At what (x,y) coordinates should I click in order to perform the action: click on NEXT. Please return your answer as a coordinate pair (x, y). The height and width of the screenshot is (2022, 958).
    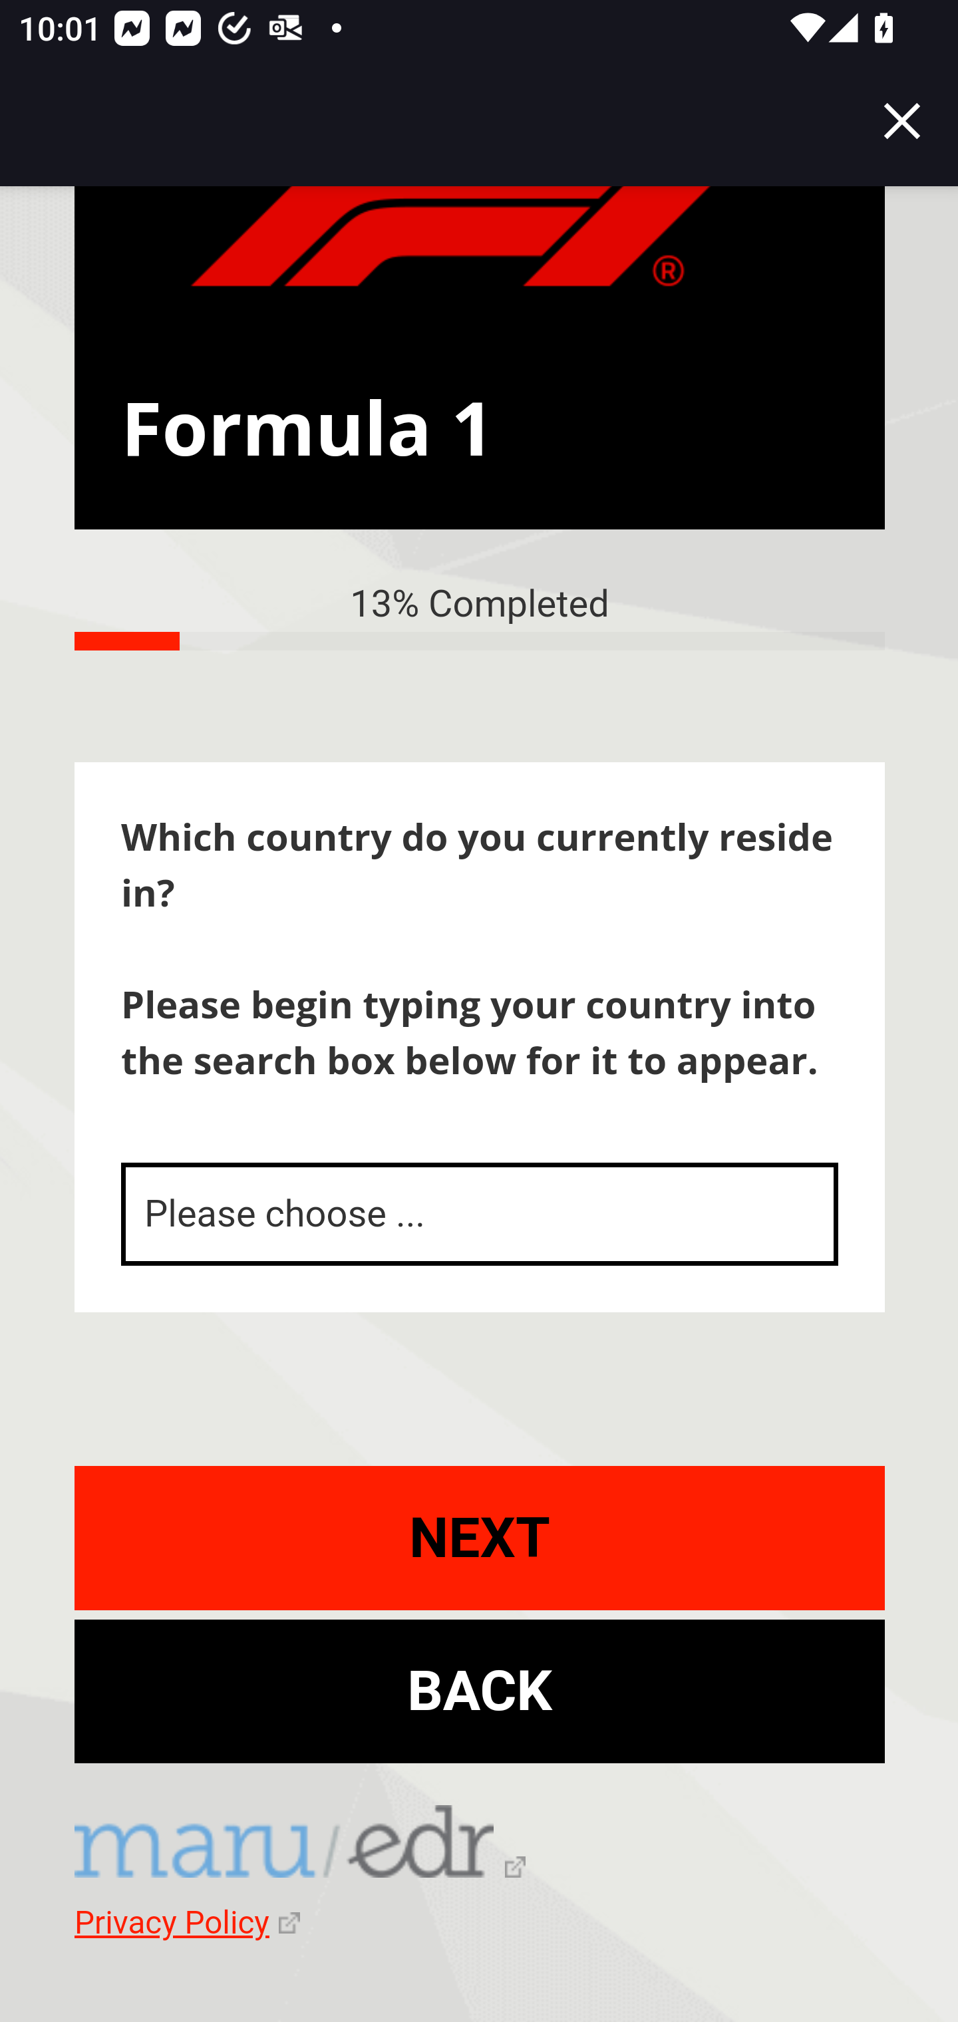
    Looking at the image, I should click on (480, 1537).